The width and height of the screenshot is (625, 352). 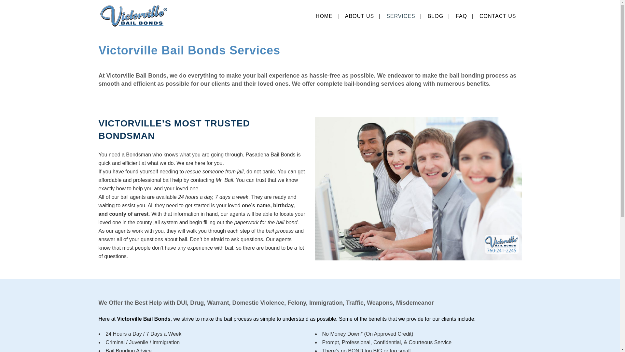 What do you see at coordinates (359, 16) in the screenshot?
I see `ABOUT US` at bounding box center [359, 16].